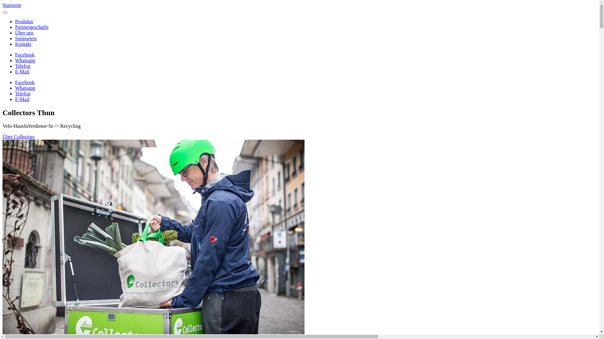 This screenshot has width=604, height=339. I want to click on Startseite, so click(12, 5).